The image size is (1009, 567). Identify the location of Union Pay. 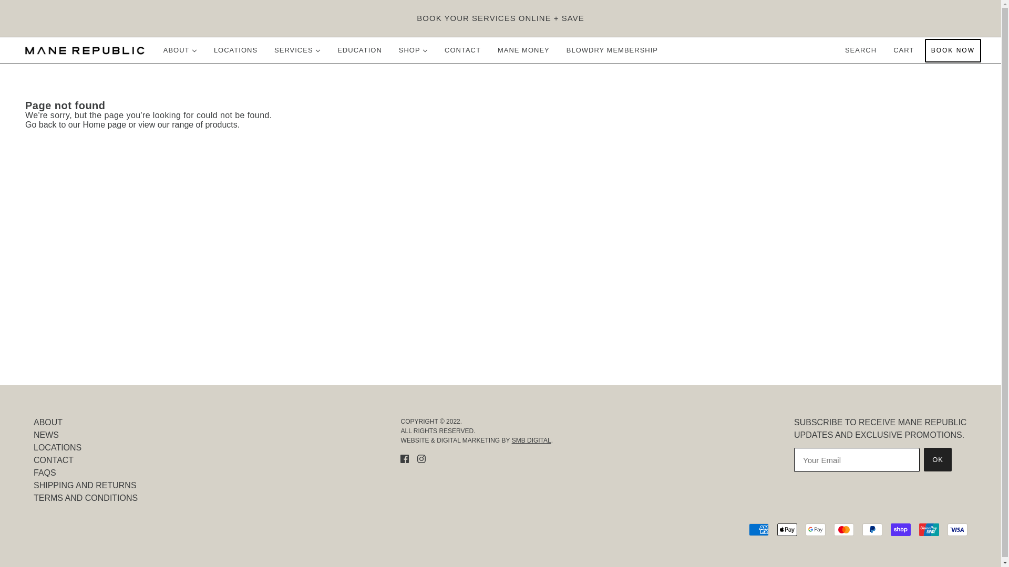
(929, 529).